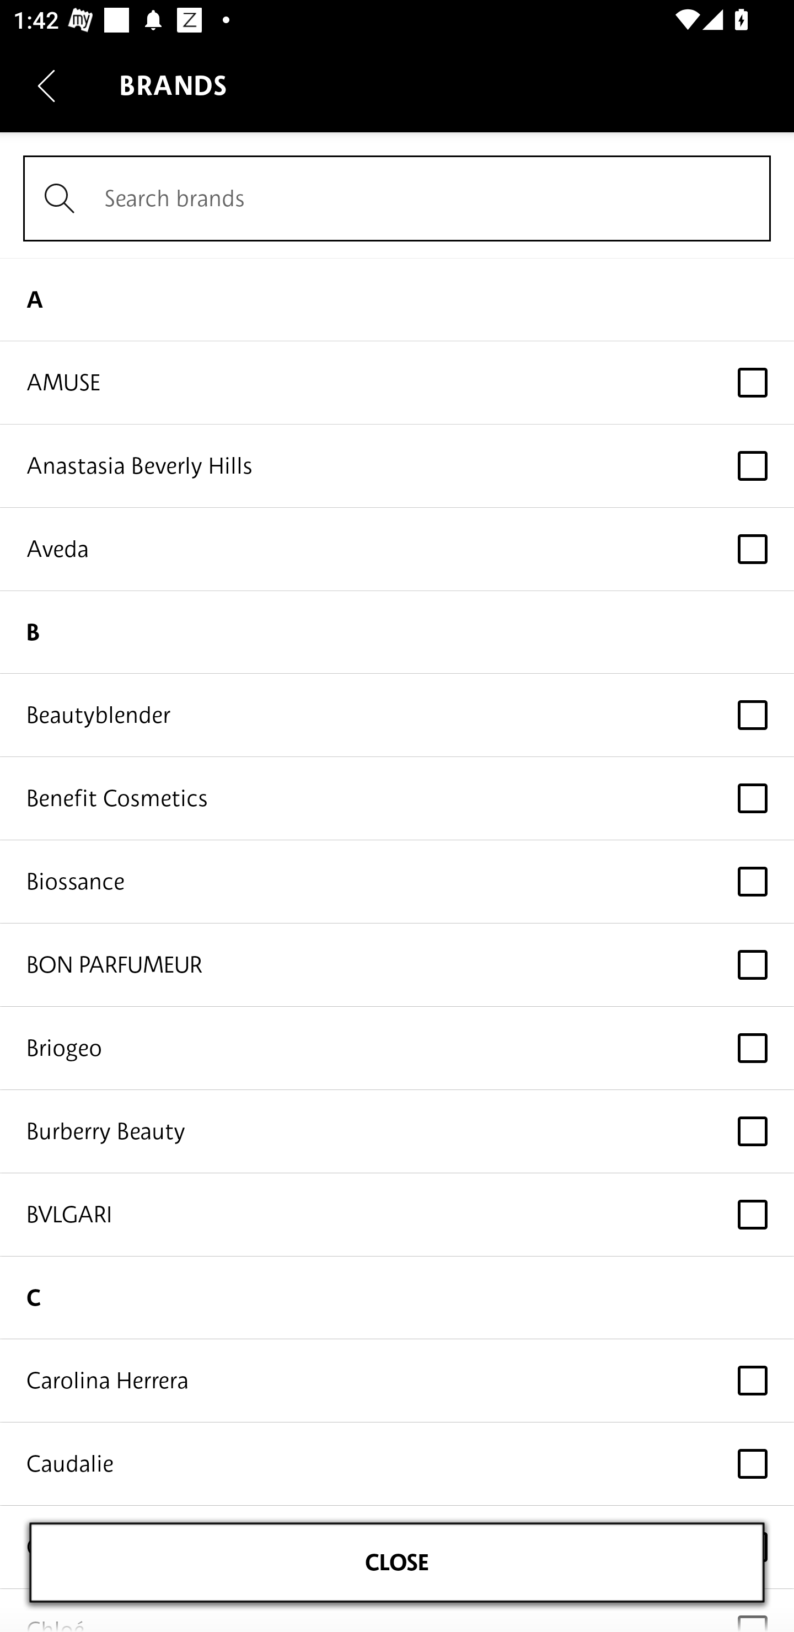 This screenshot has width=794, height=1632. I want to click on AMUSE, so click(397, 383).